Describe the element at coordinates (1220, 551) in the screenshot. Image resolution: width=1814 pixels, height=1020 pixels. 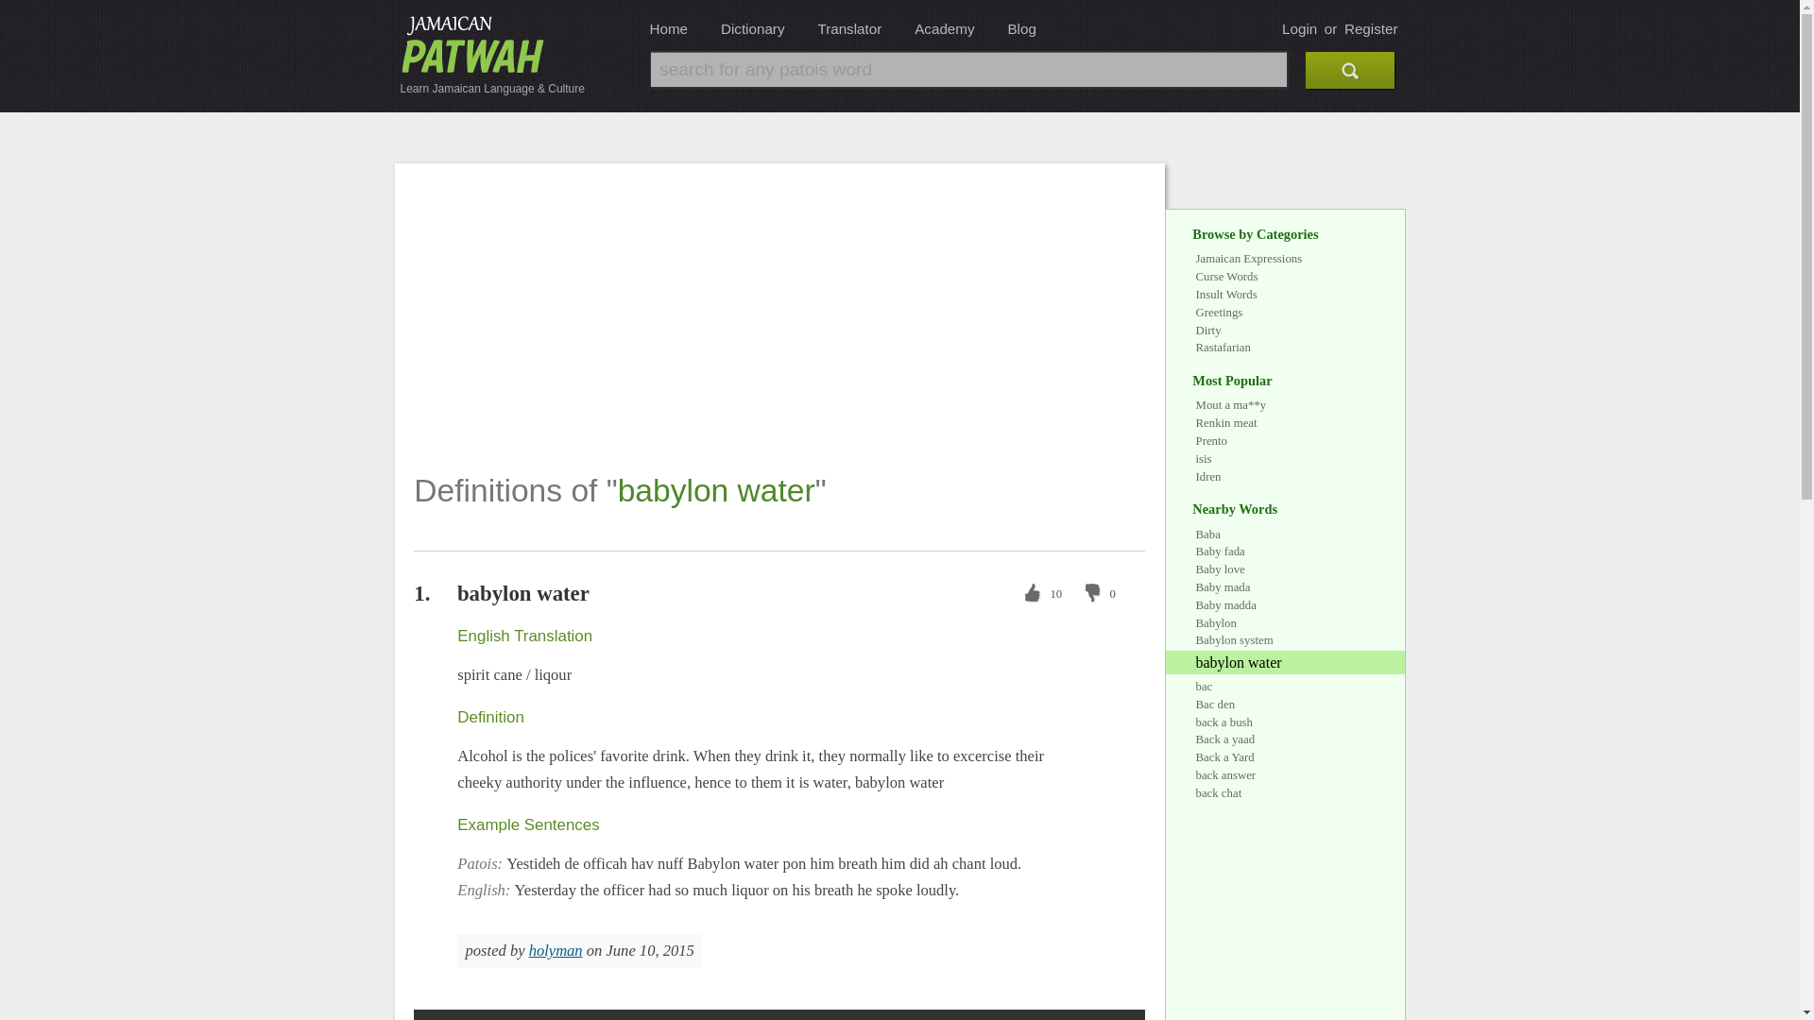
I see `Baby fada` at that location.